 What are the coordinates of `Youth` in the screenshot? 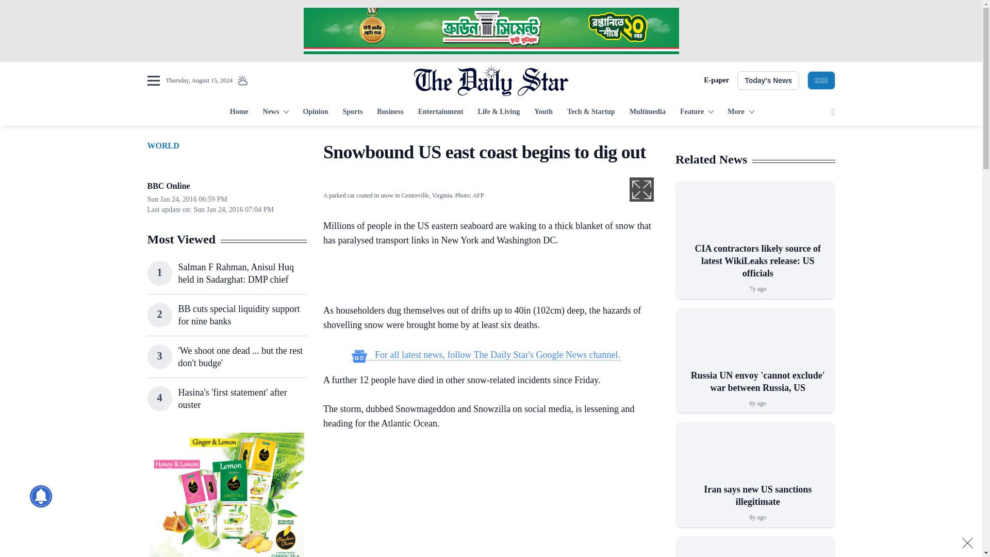 It's located at (543, 112).